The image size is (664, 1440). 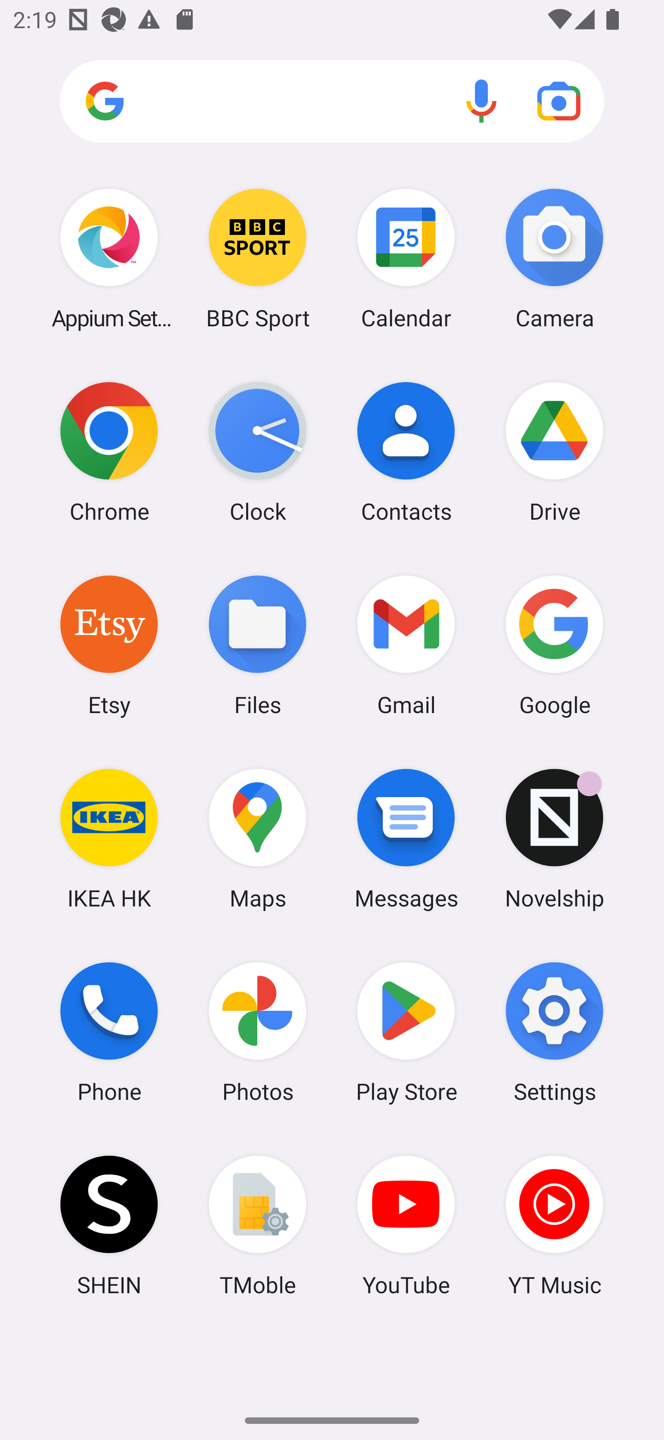 I want to click on Phone, so click(x=109, y=1032).